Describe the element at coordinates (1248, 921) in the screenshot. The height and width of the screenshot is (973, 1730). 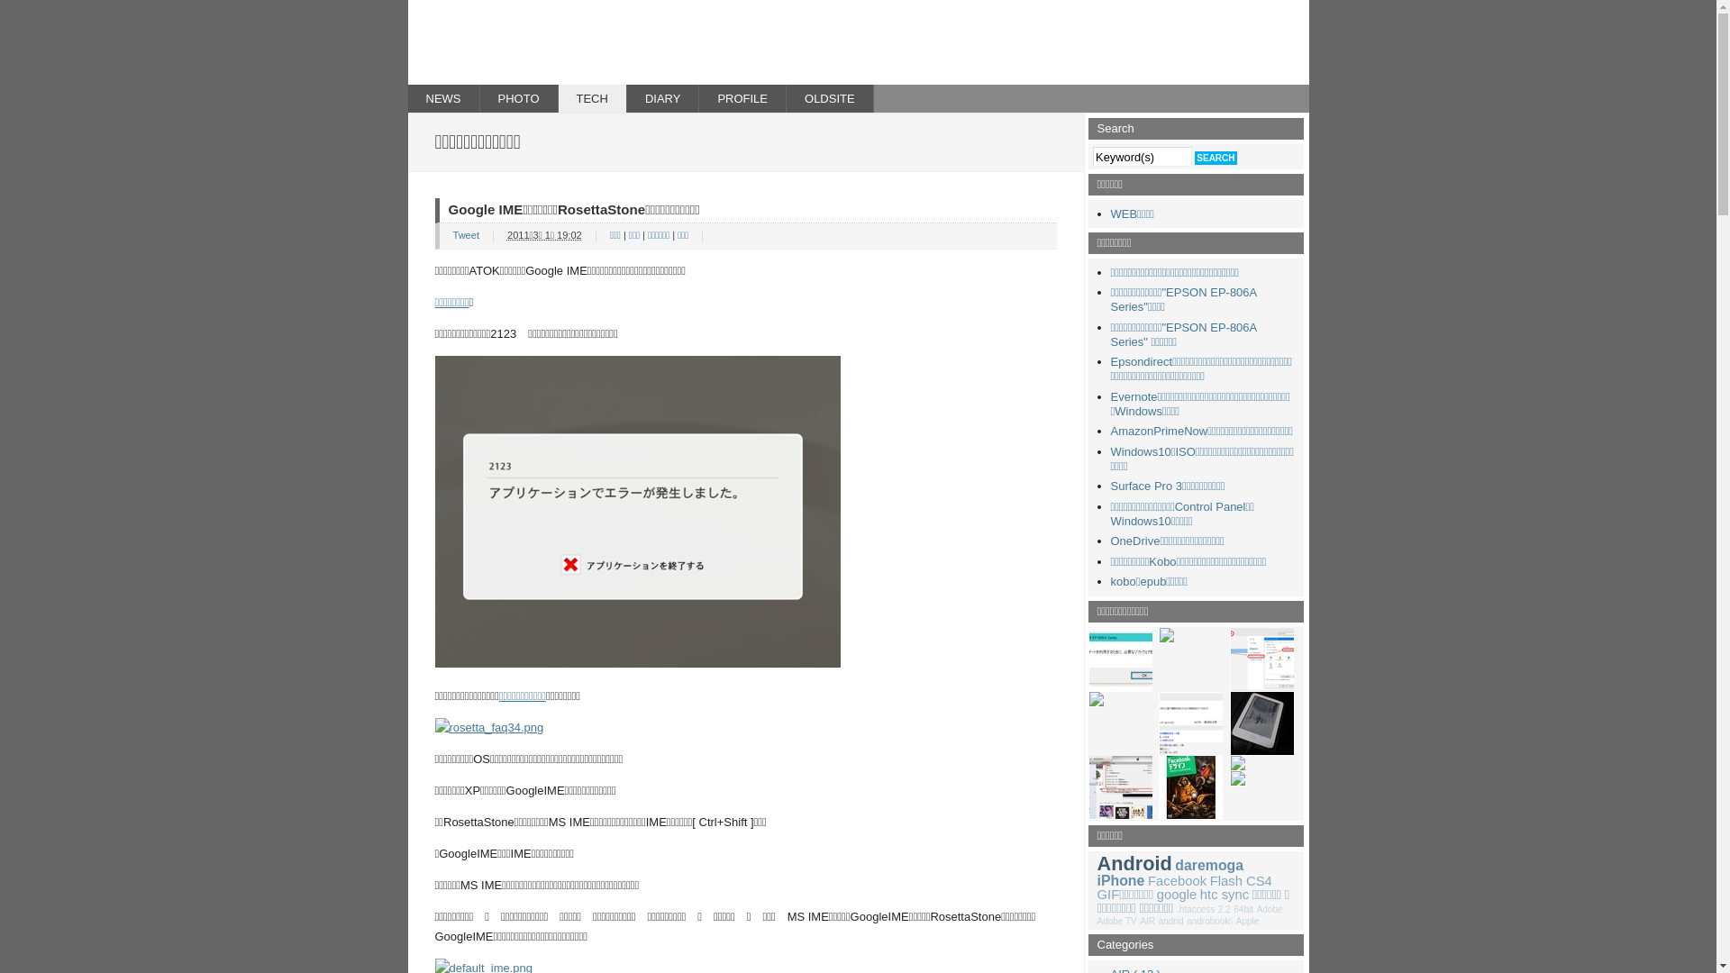
I see `Apple` at that location.